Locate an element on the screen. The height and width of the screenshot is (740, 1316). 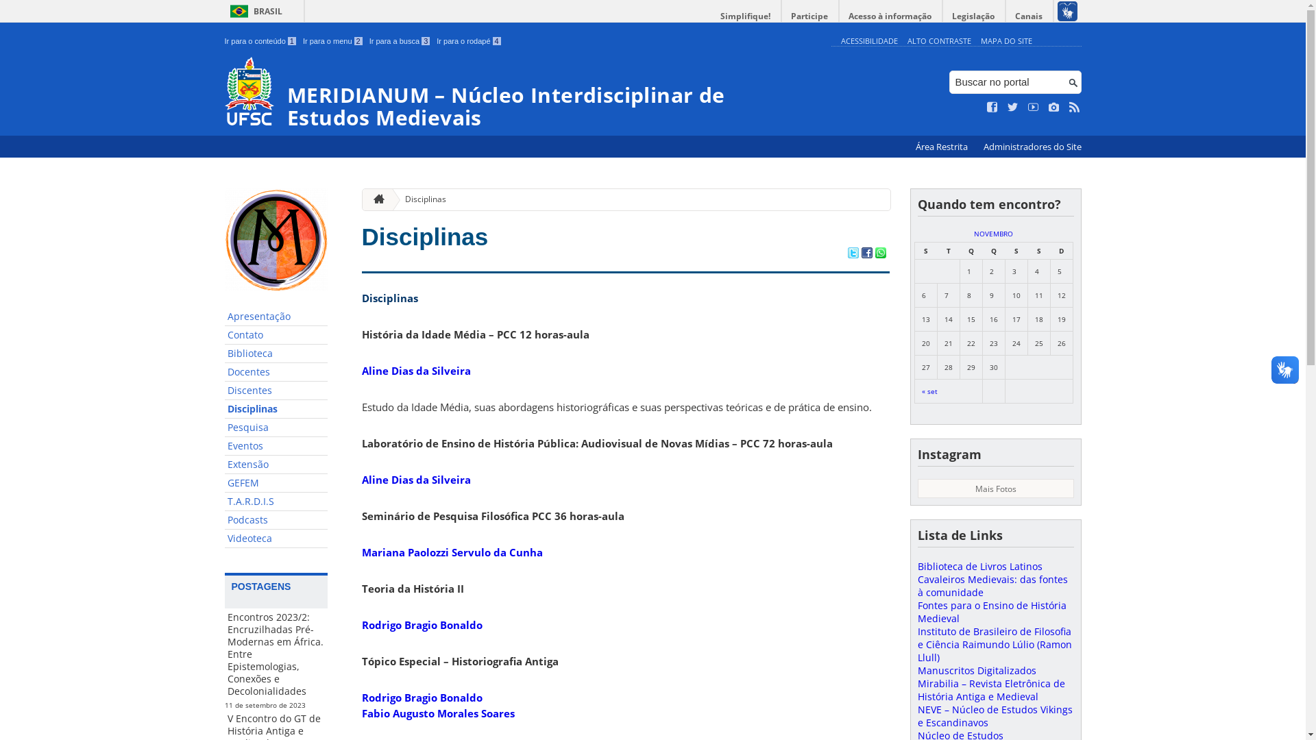
Manuscritos Digitalizados is located at coordinates (976, 670).